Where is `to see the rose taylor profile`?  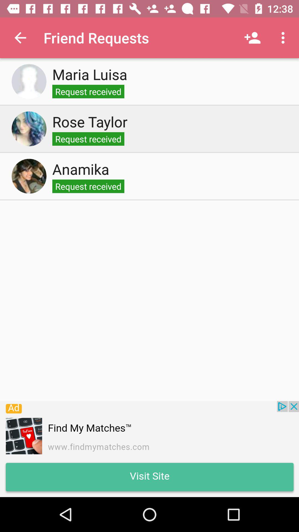 to see the rose taylor profile is located at coordinates (29, 129).